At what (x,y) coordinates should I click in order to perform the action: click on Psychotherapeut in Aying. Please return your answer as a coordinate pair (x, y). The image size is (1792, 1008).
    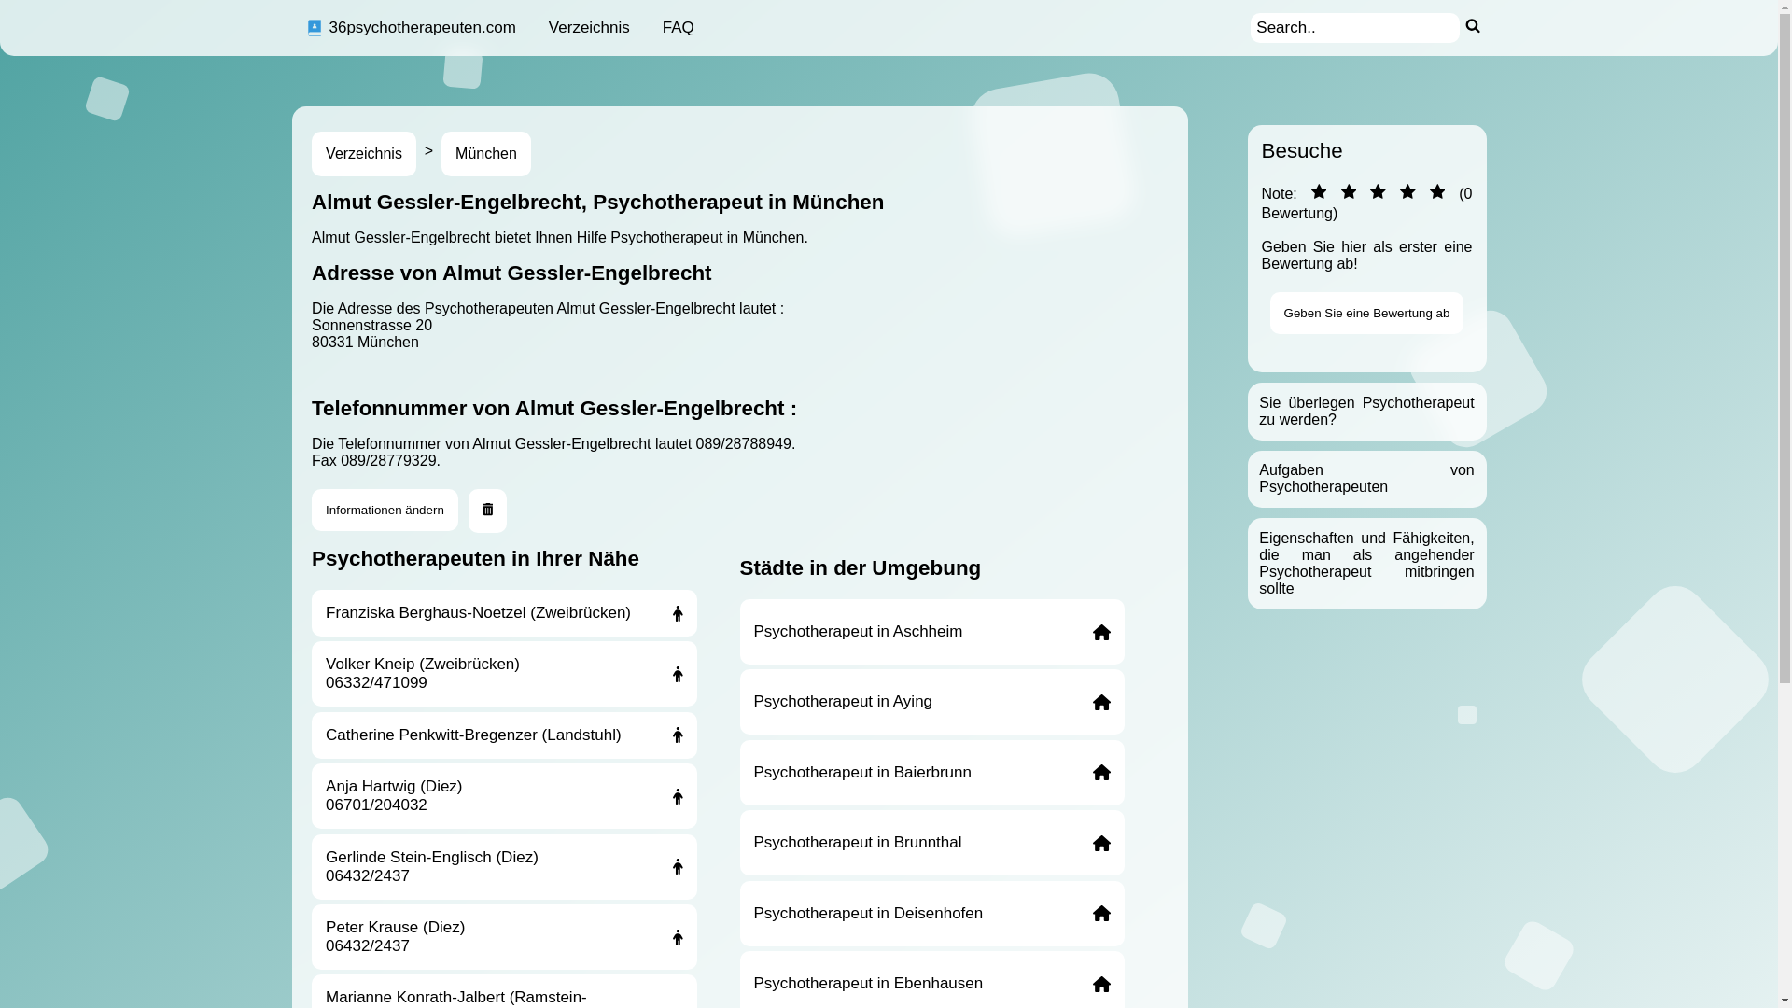
    Looking at the image, I should click on (931, 702).